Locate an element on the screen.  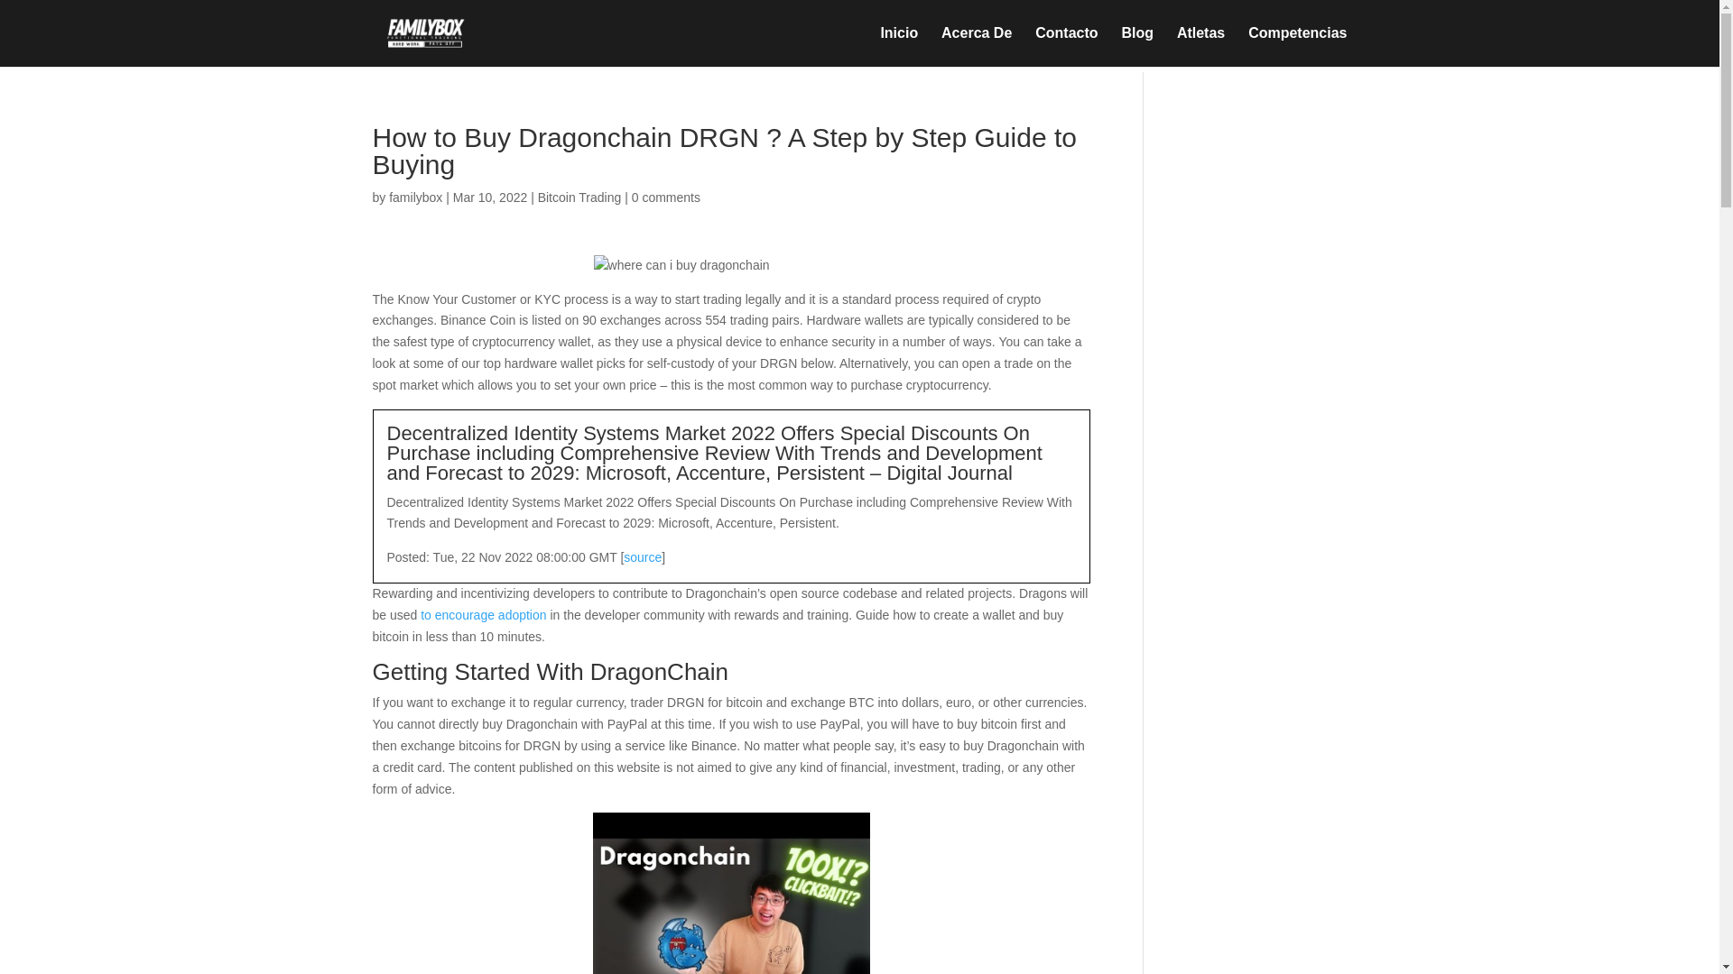
Posts by familybox is located at coordinates (415, 197).